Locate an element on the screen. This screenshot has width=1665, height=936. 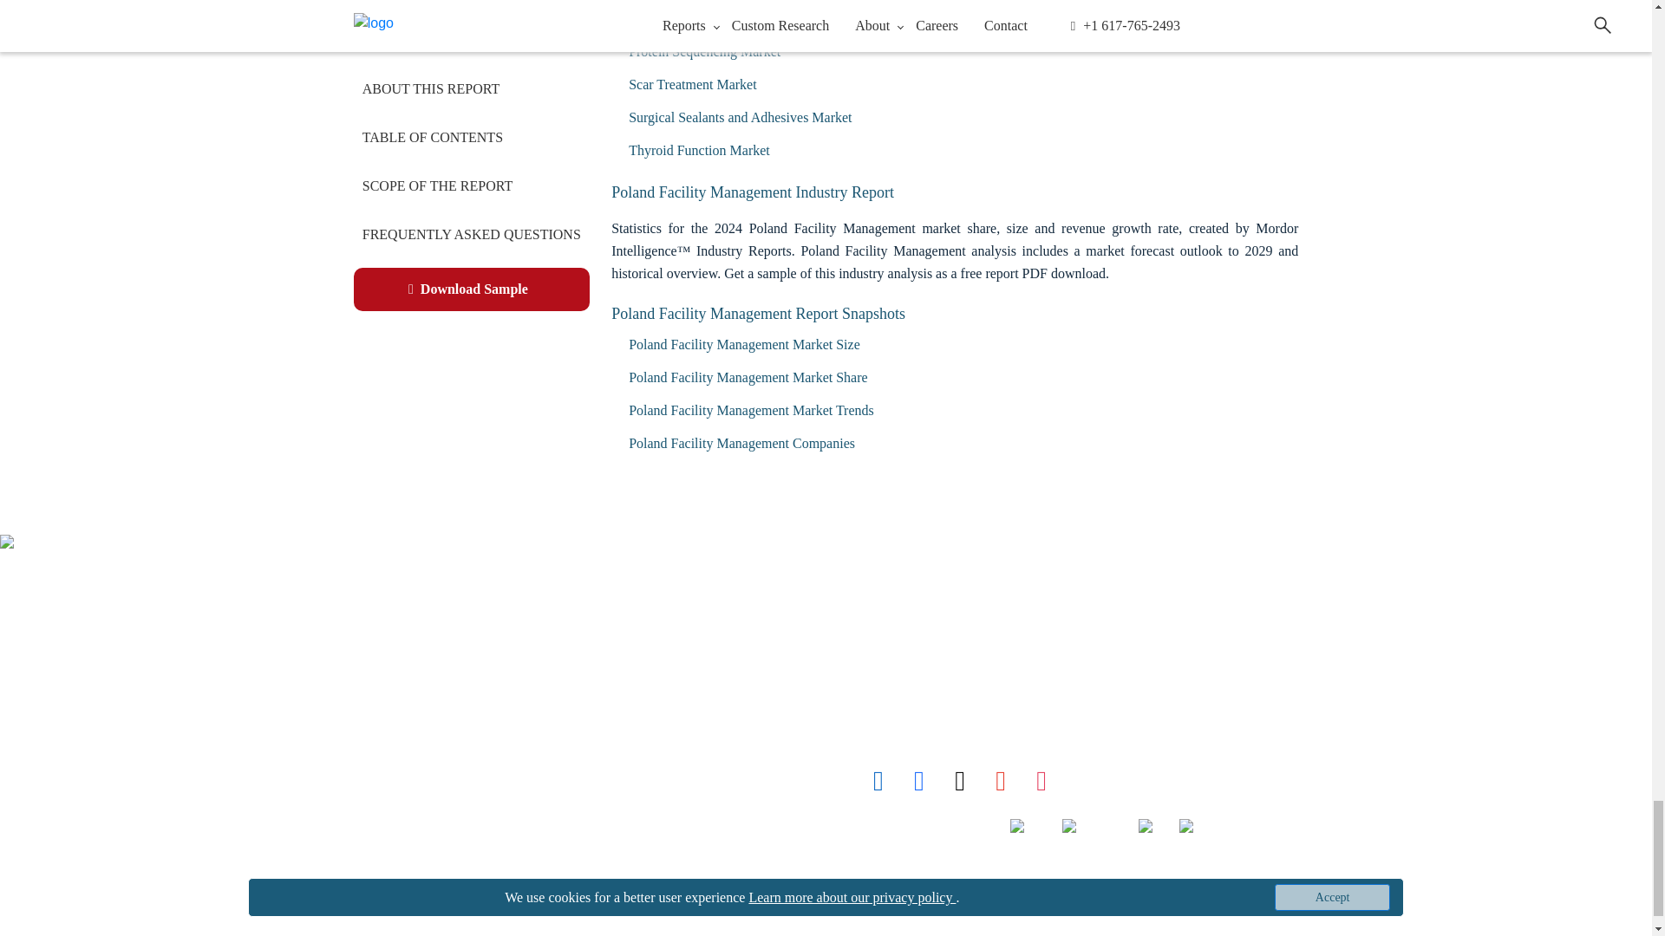
View our industry reports is located at coordinates (375, 636).